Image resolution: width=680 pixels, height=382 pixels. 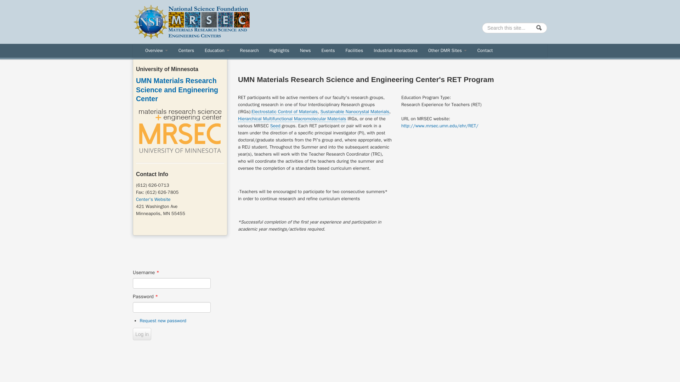 What do you see at coordinates (485, 51) in the screenshot?
I see `Contact` at bounding box center [485, 51].